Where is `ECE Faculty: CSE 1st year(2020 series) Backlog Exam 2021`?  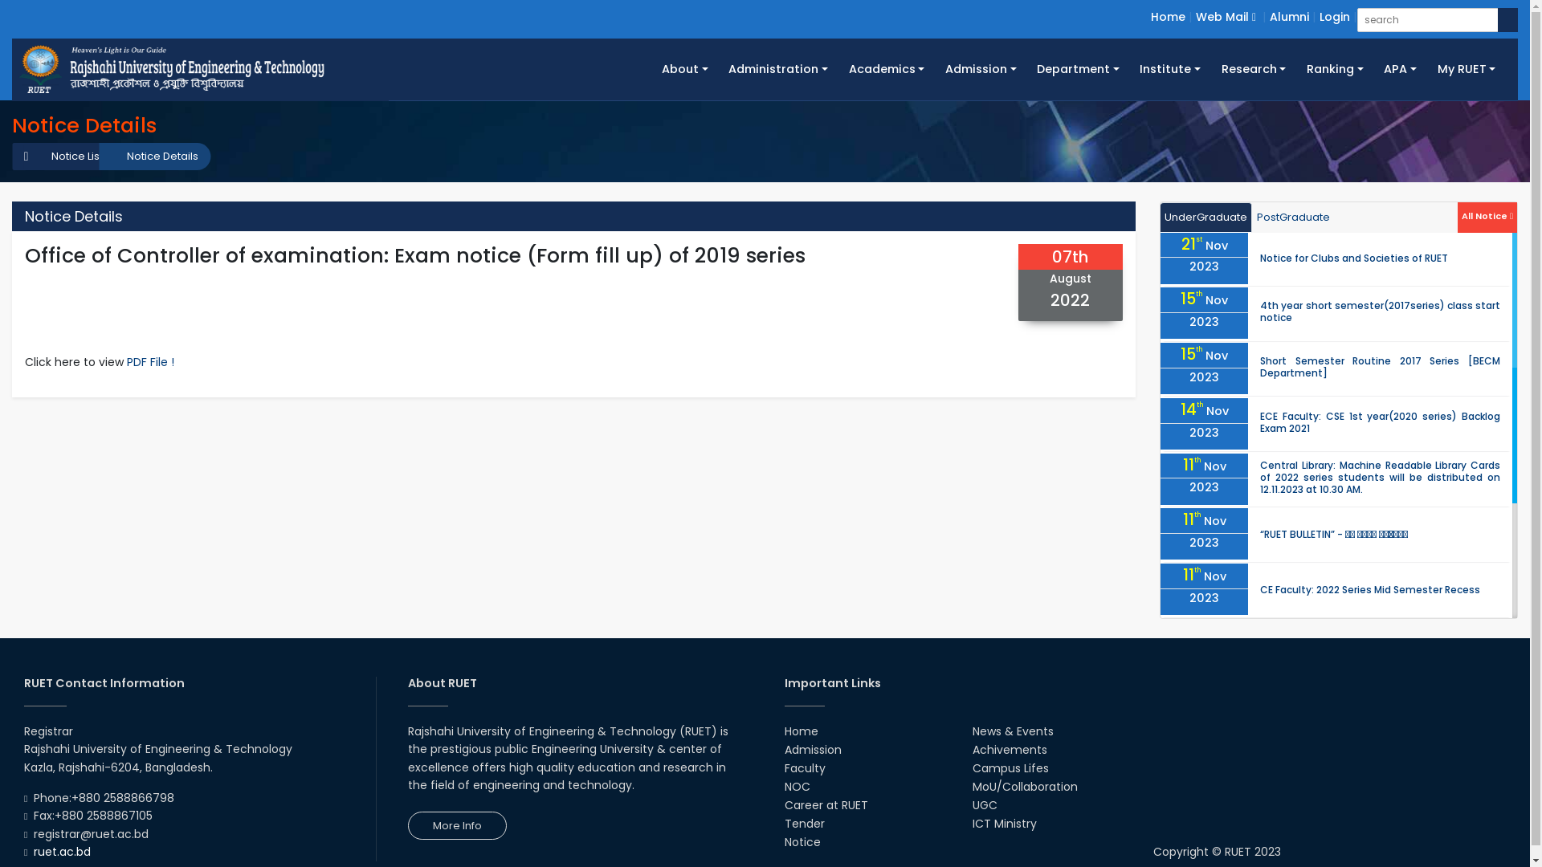
ECE Faculty: CSE 1st year(2020 series) Backlog Exam 2021 is located at coordinates (1380, 422).